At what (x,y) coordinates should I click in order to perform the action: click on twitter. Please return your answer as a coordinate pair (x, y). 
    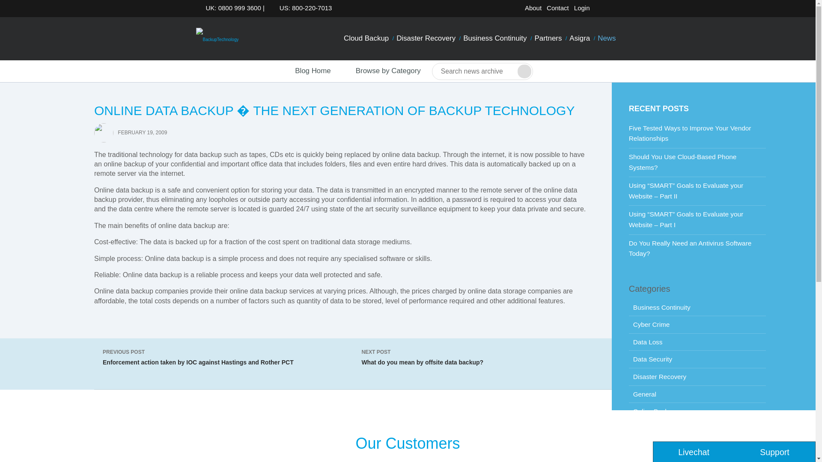
    Looking at the image, I should click on (601, 9).